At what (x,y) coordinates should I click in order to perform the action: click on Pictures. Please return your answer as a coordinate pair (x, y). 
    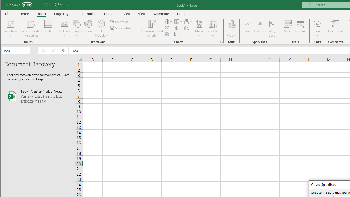
    Looking at the image, I should click on (65, 28).